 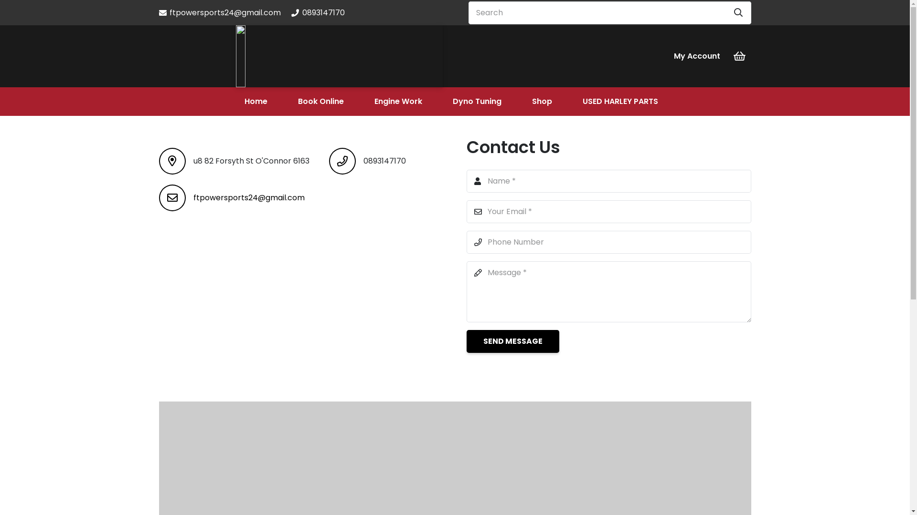 What do you see at coordinates (542, 102) in the screenshot?
I see `Shop` at bounding box center [542, 102].